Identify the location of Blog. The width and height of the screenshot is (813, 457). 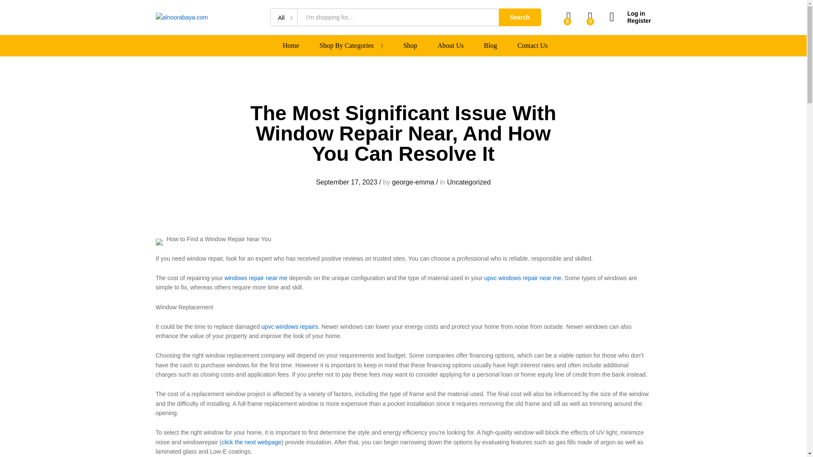
(490, 46).